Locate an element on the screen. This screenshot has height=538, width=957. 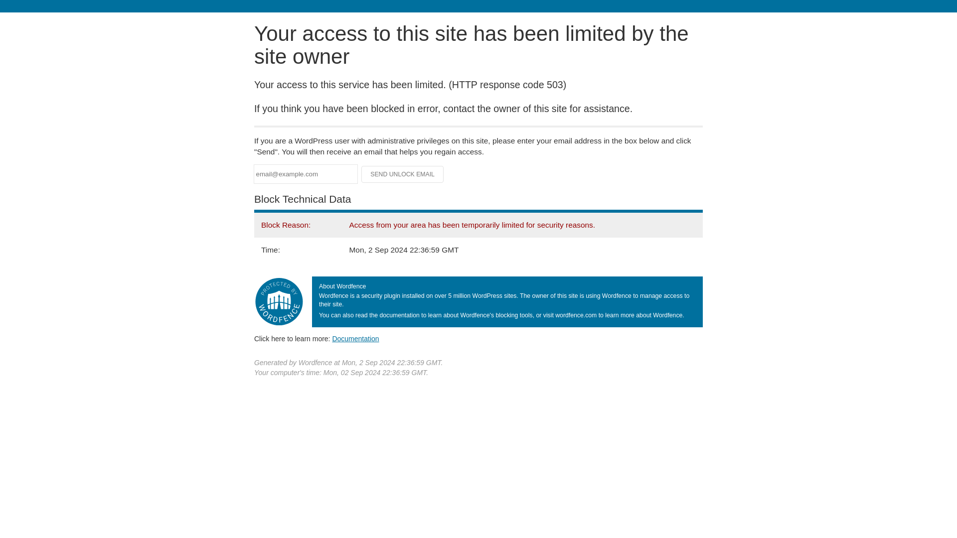
Send Unlock Email is located at coordinates (403, 174).